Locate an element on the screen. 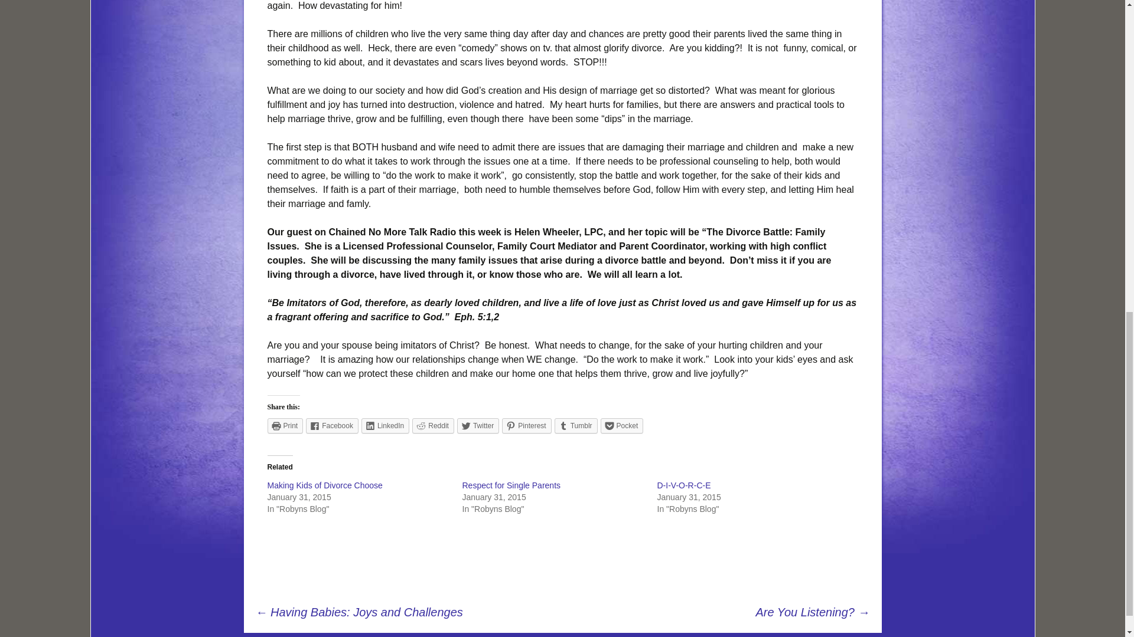 This screenshot has width=1134, height=637. Facebook is located at coordinates (332, 426).